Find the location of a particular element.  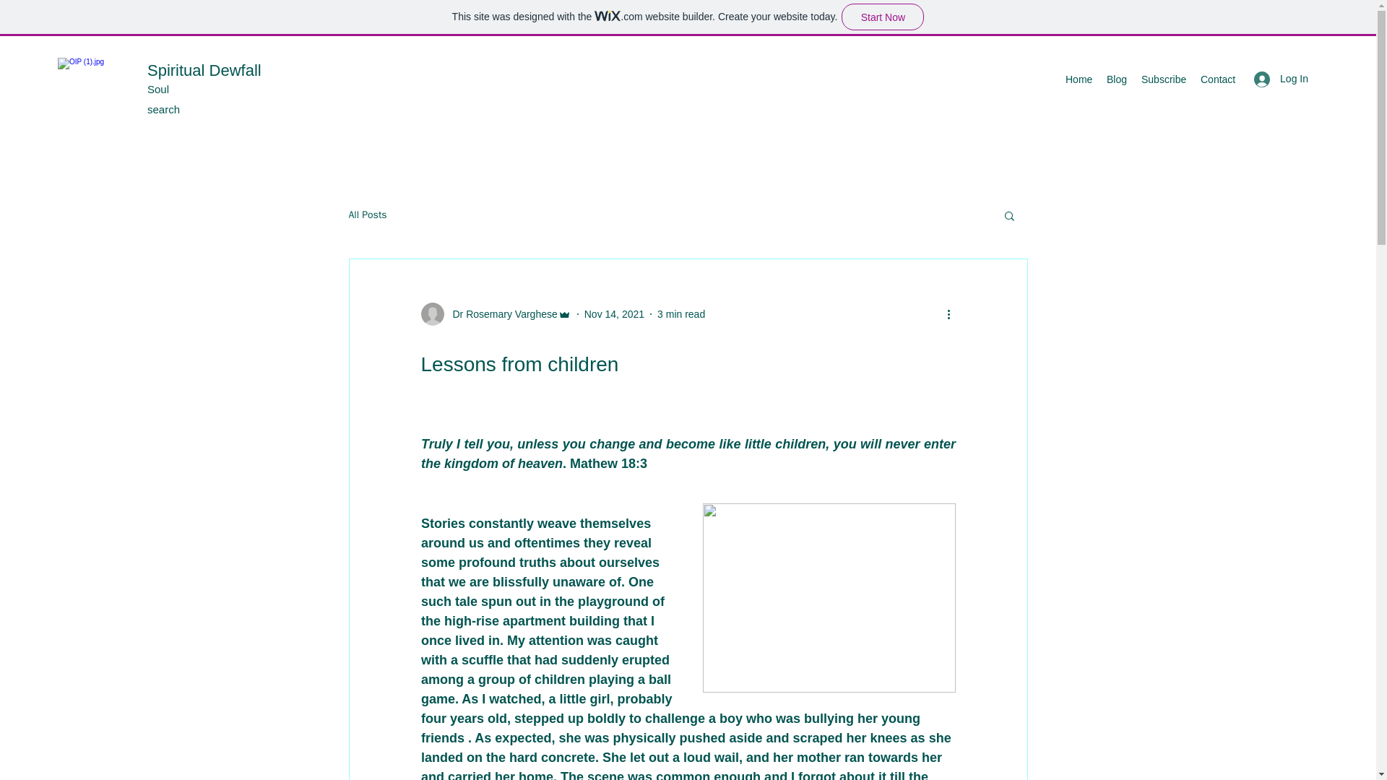

Contact is located at coordinates (1217, 79).